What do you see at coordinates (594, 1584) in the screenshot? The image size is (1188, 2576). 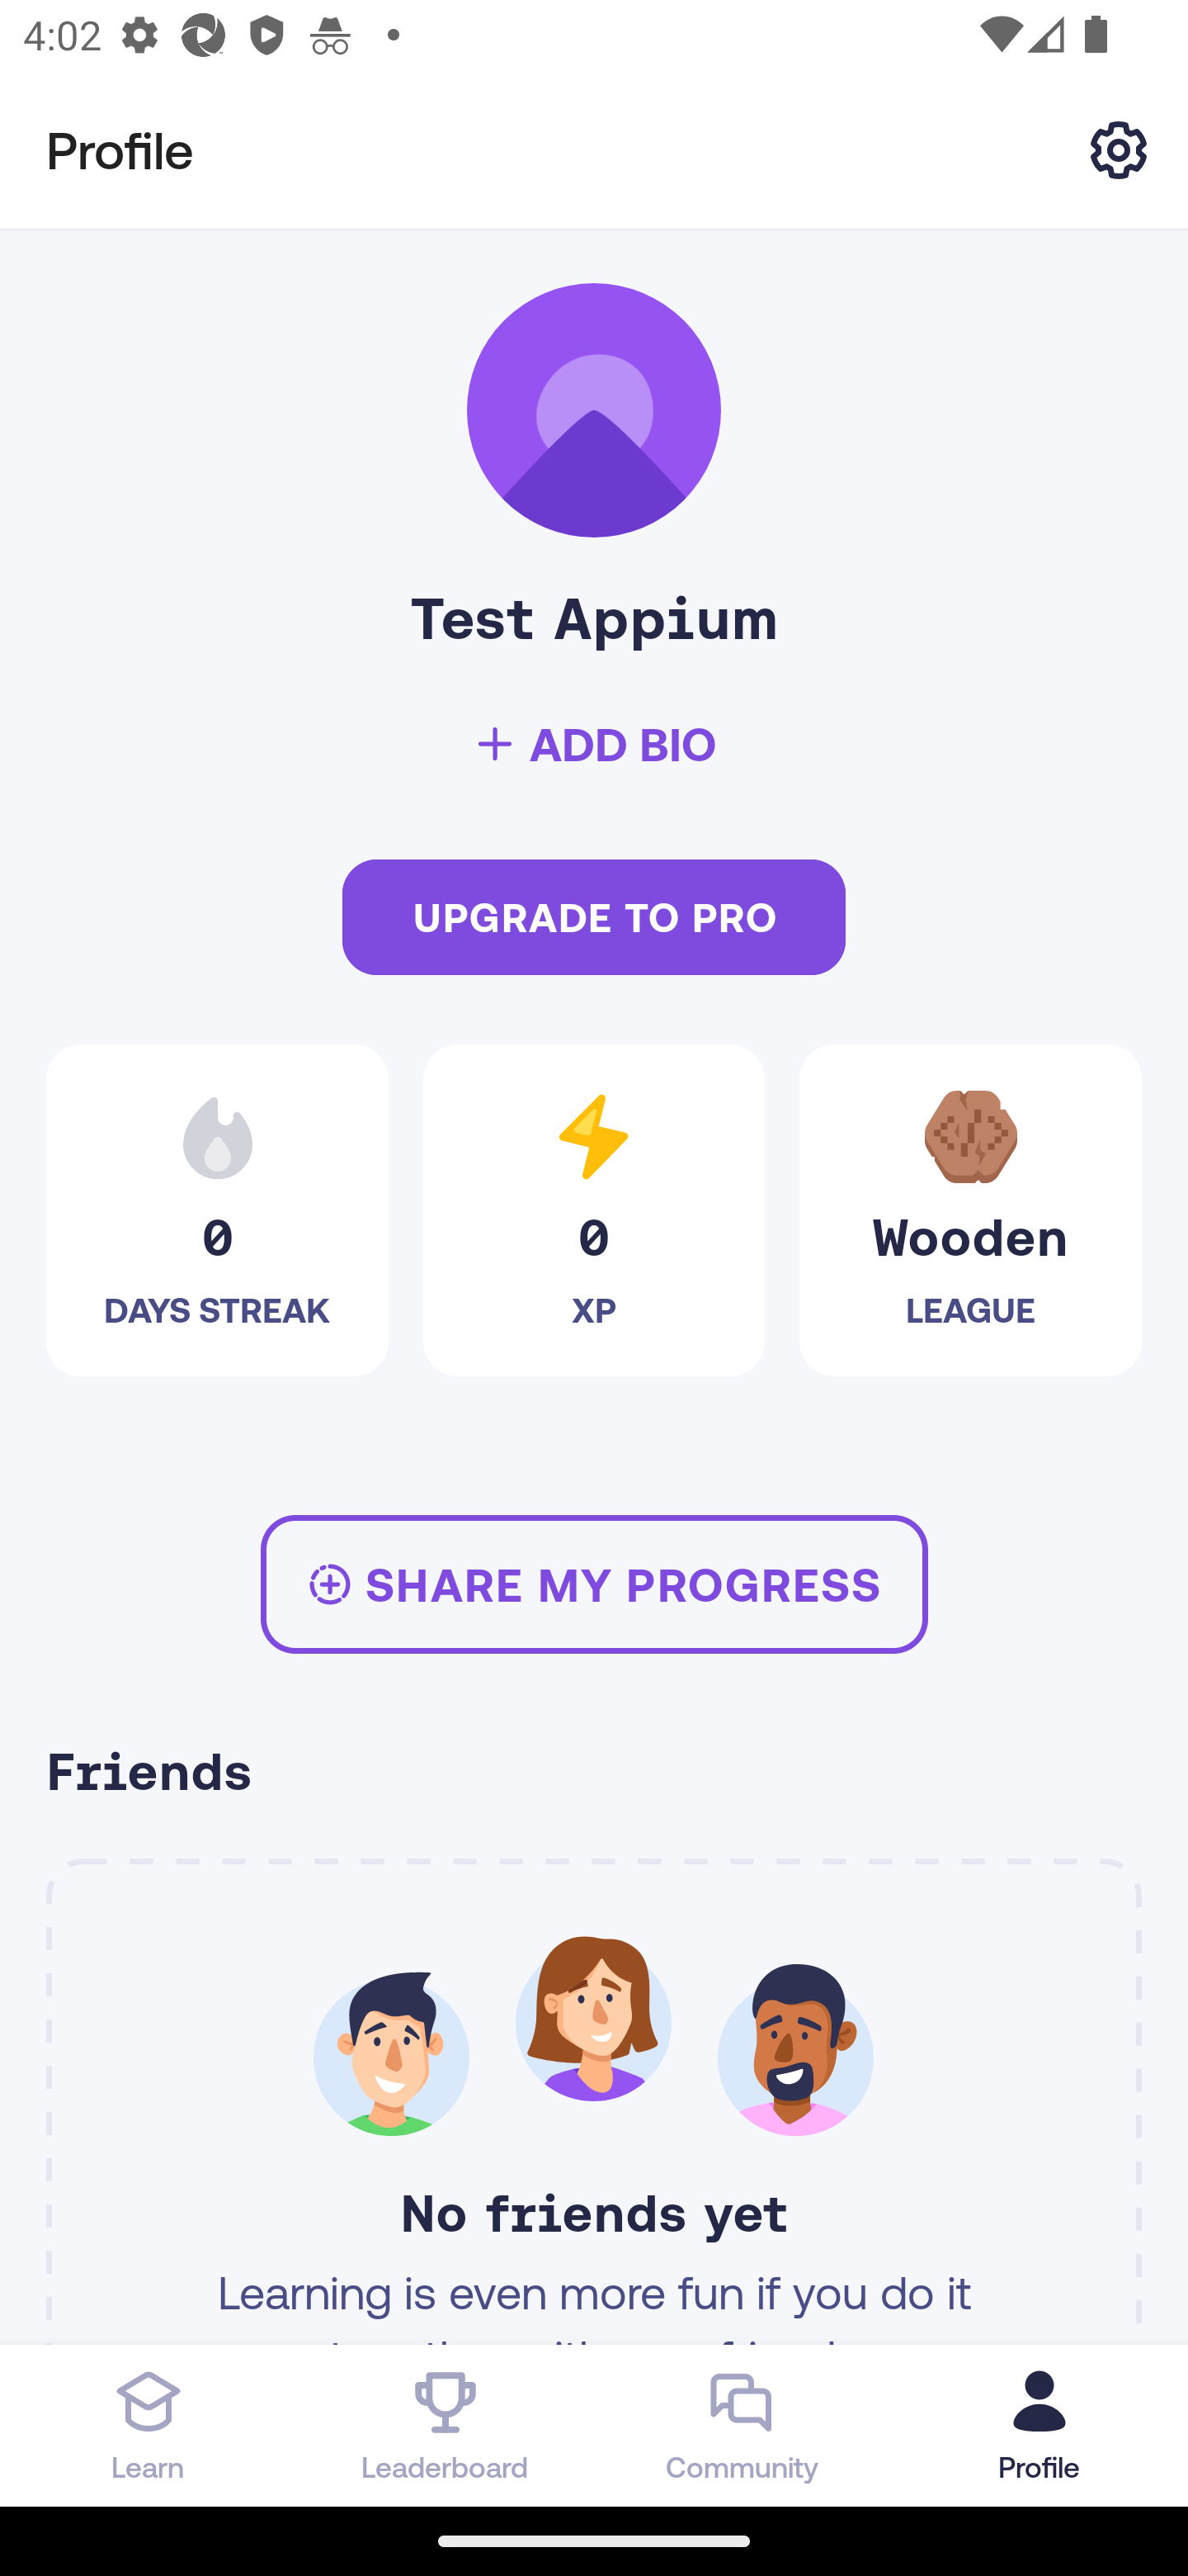 I see `SHARE MY PROGRESS` at bounding box center [594, 1584].